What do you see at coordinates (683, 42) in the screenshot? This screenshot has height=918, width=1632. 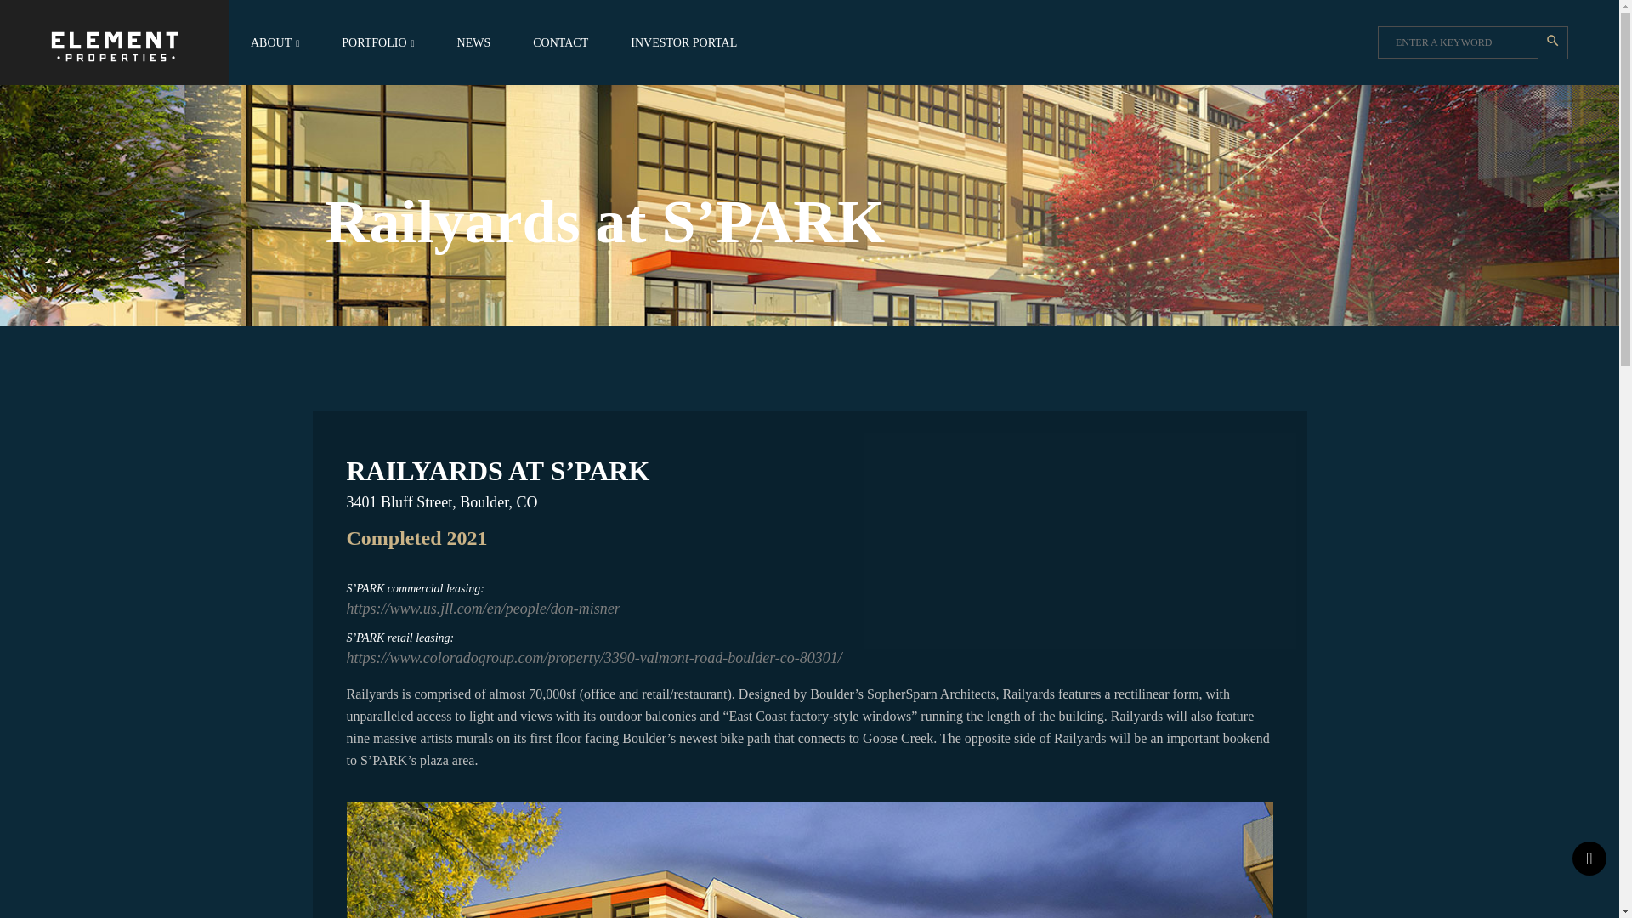 I see `INVESTOR PORTAL` at bounding box center [683, 42].